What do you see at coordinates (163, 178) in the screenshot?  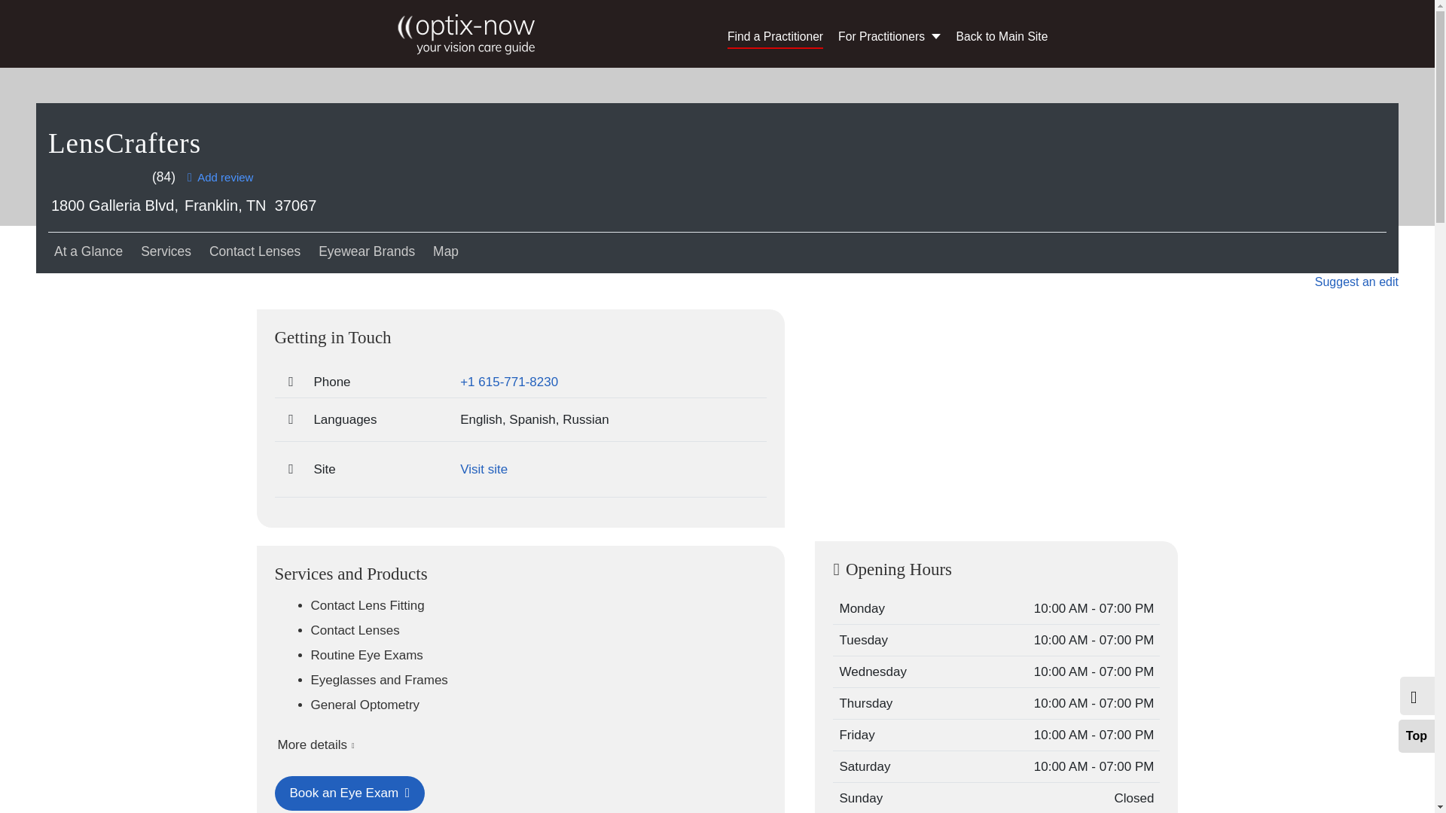 I see `Based on 84 rating signals` at bounding box center [163, 178].